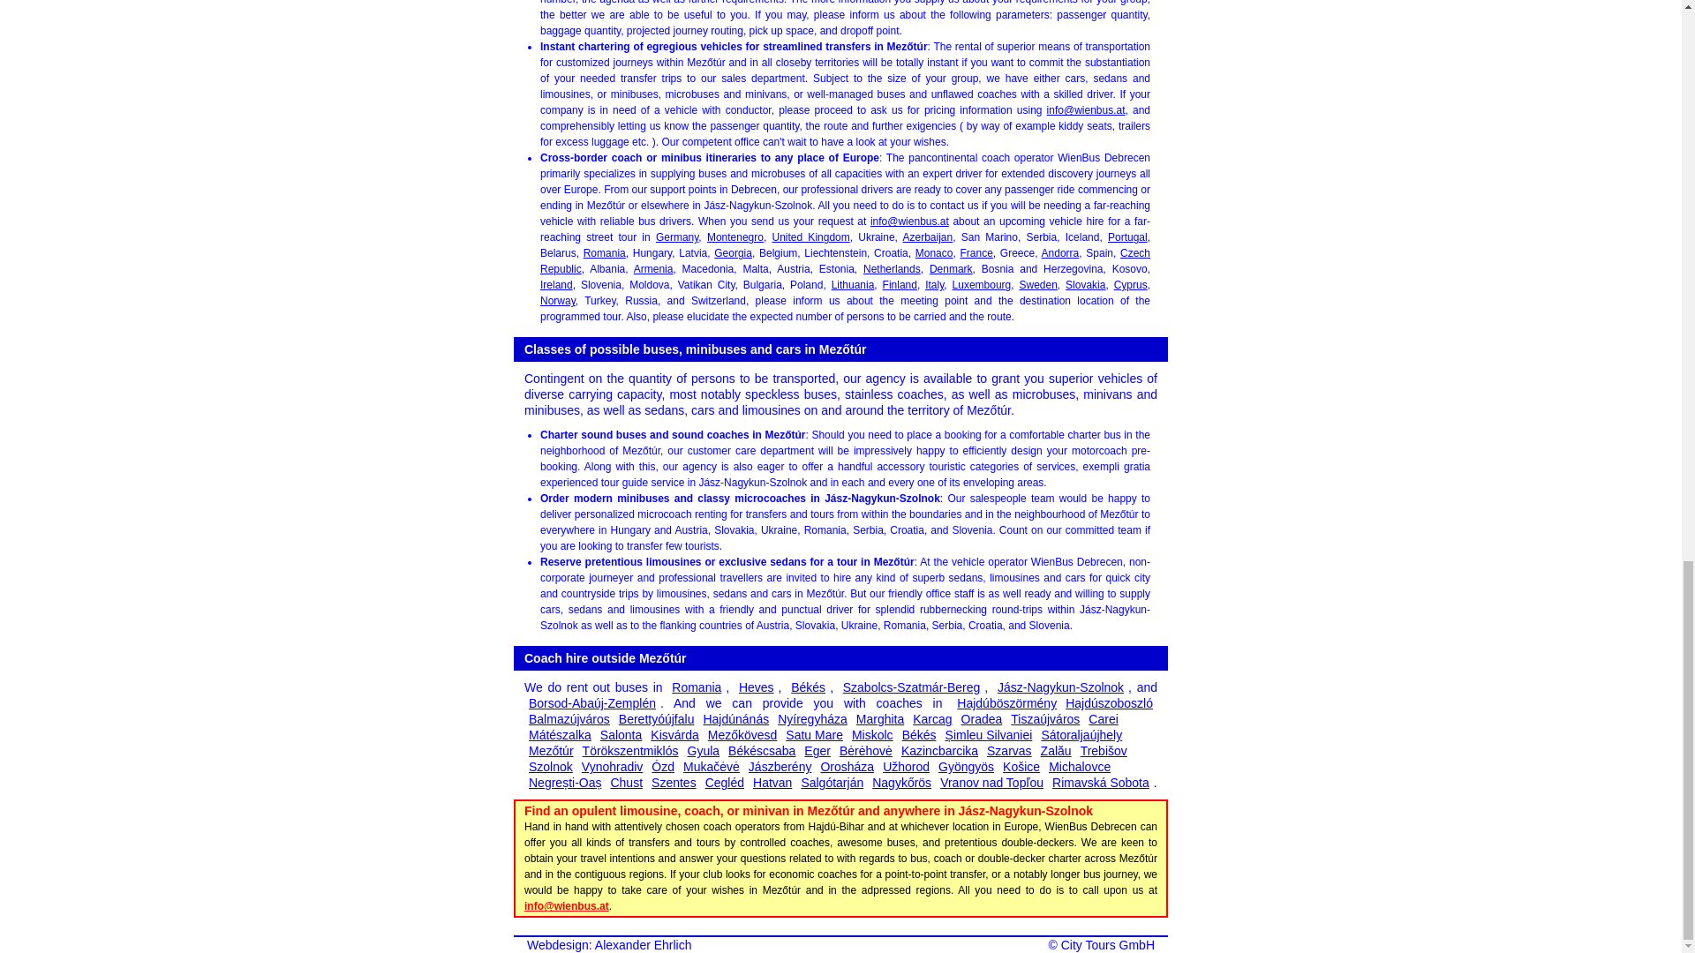 Image resolution: width=1695 pixels, height=953 pixels. I want to click on Ireland, so click(556, 285).